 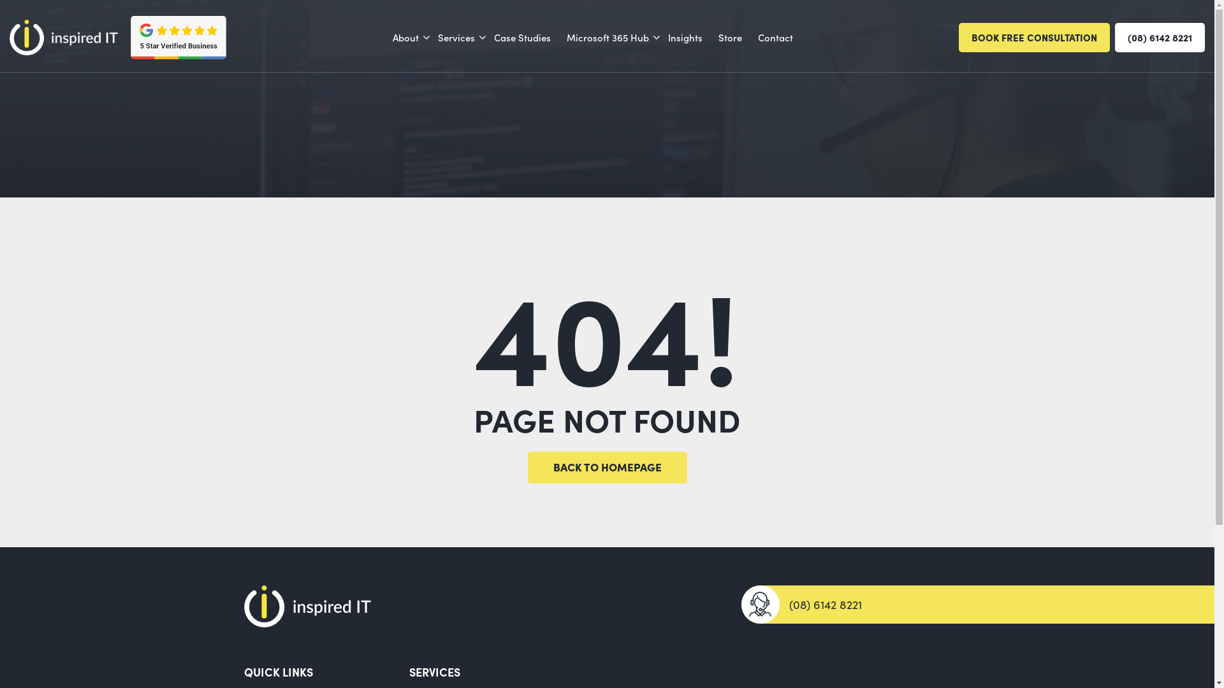 What do you see at coordinates (405, 38) in the screenshot?
I see `About` at bounding box center [405, 38].